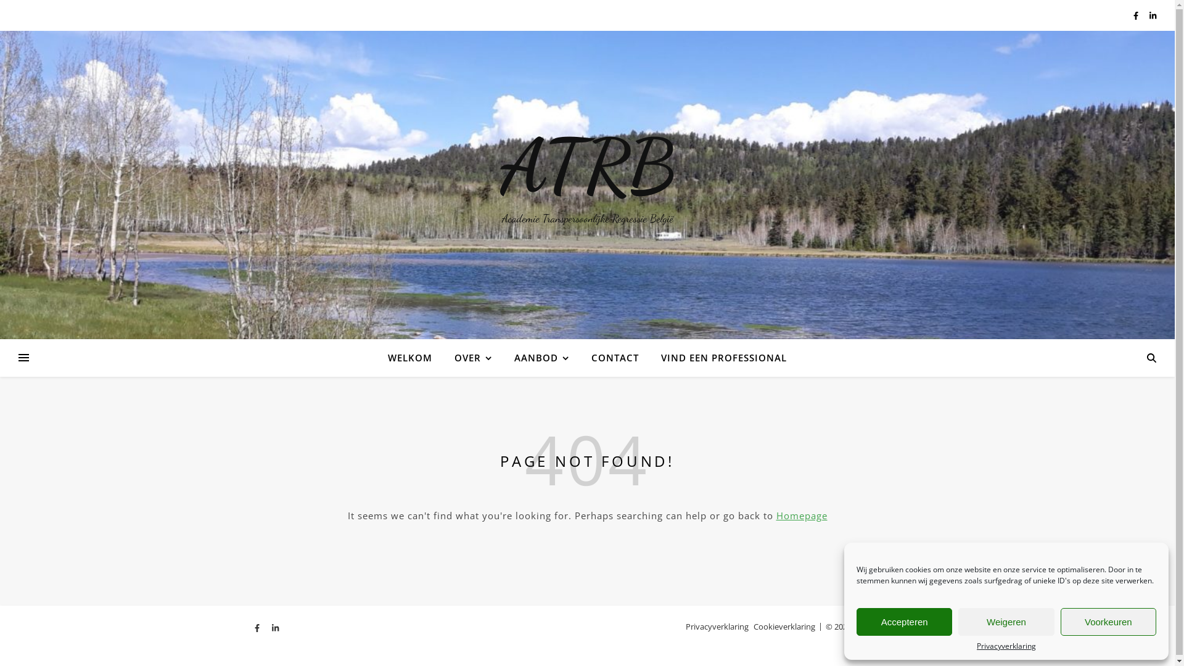 The width and height of the screenshot is (1184, 666). Describe the element at coordinates (1109, 622) in the screenshot. I see `Voorkeuren` at that location.